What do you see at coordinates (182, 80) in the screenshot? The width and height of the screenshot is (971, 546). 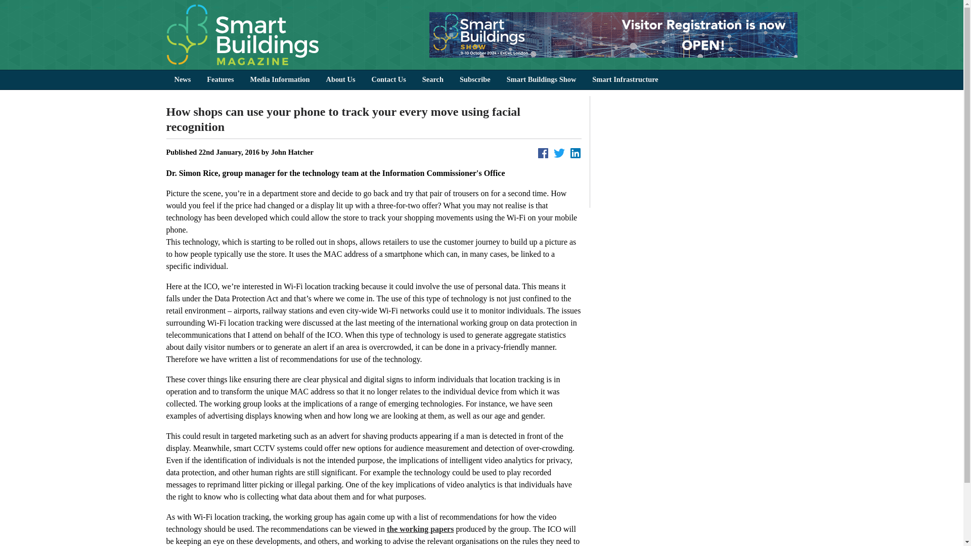 I see `News` at bounding box center [182, 80].